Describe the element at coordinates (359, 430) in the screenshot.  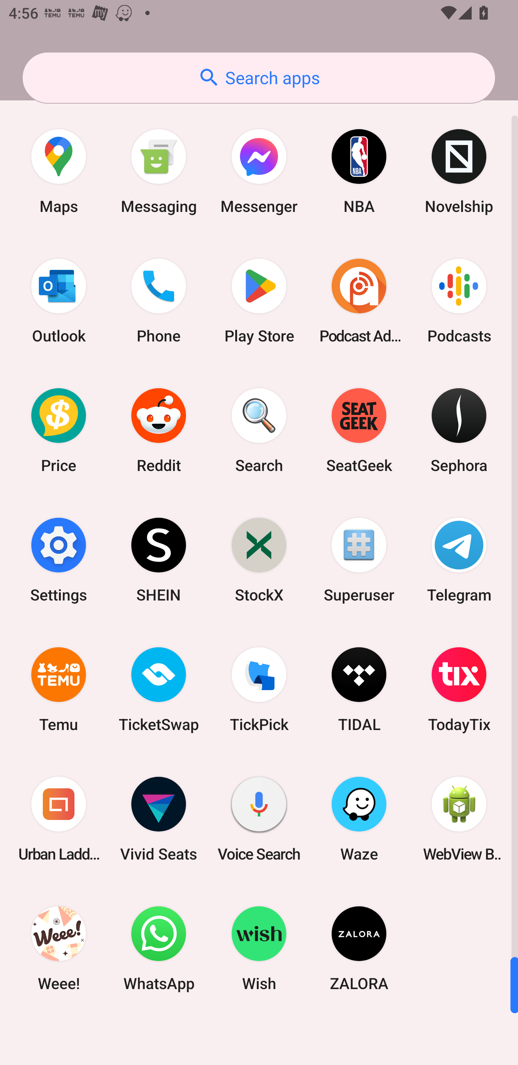
I see `SeatGeek` at that location.